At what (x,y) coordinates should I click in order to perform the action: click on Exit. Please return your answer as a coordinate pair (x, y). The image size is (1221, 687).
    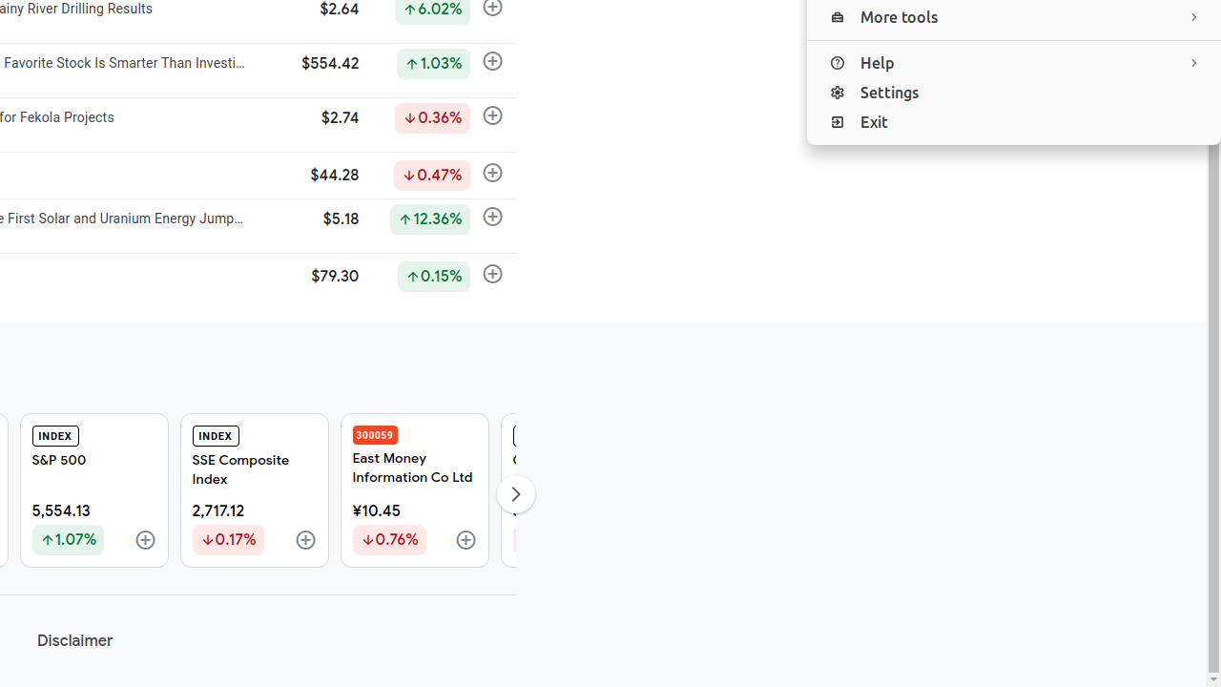
    Looking at the image, I should click on (1014, 122).